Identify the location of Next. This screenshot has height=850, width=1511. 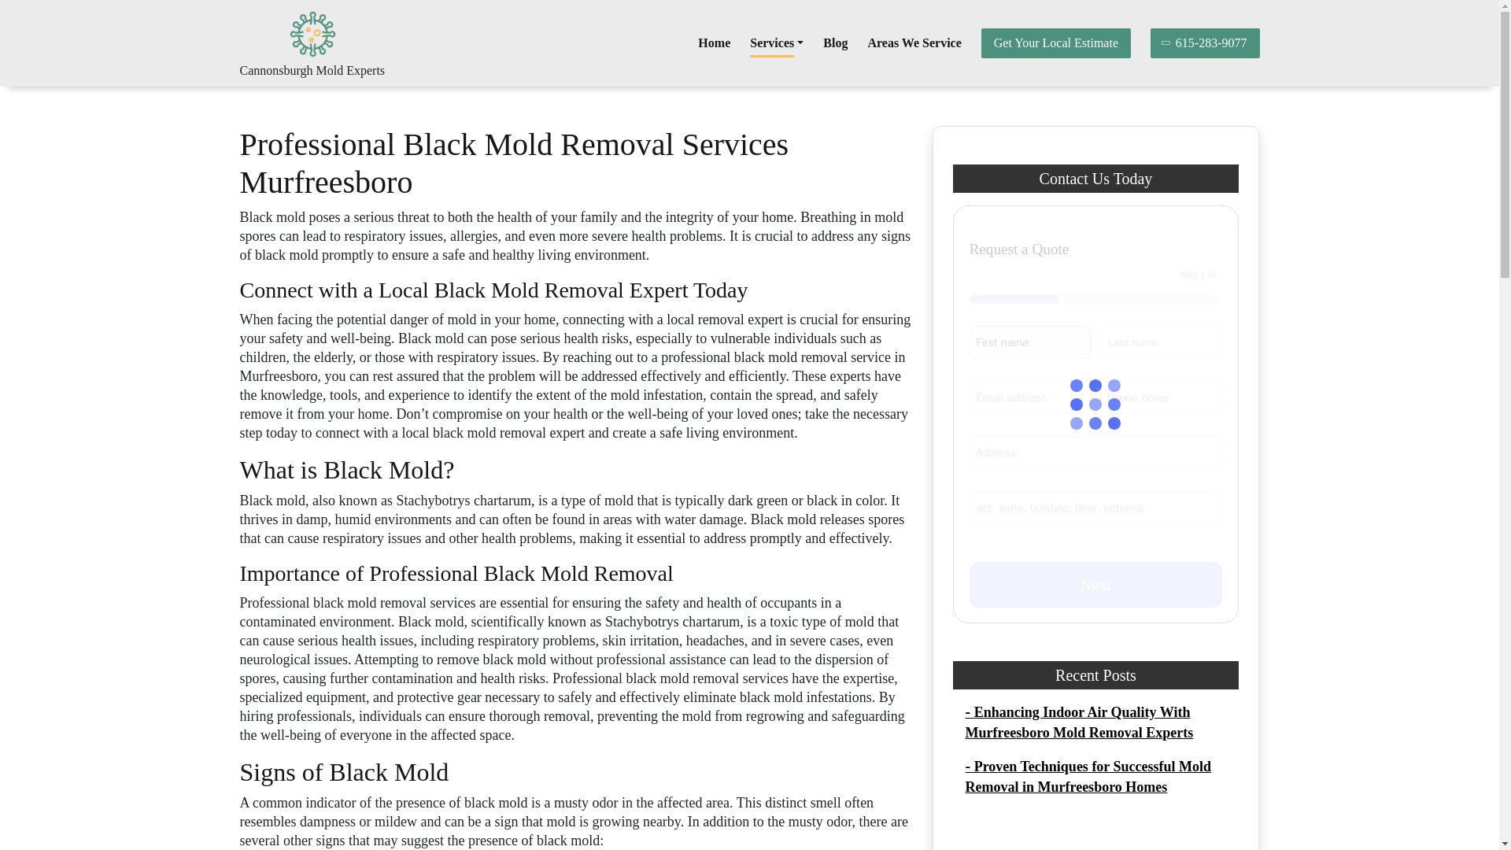
(1095, 584).